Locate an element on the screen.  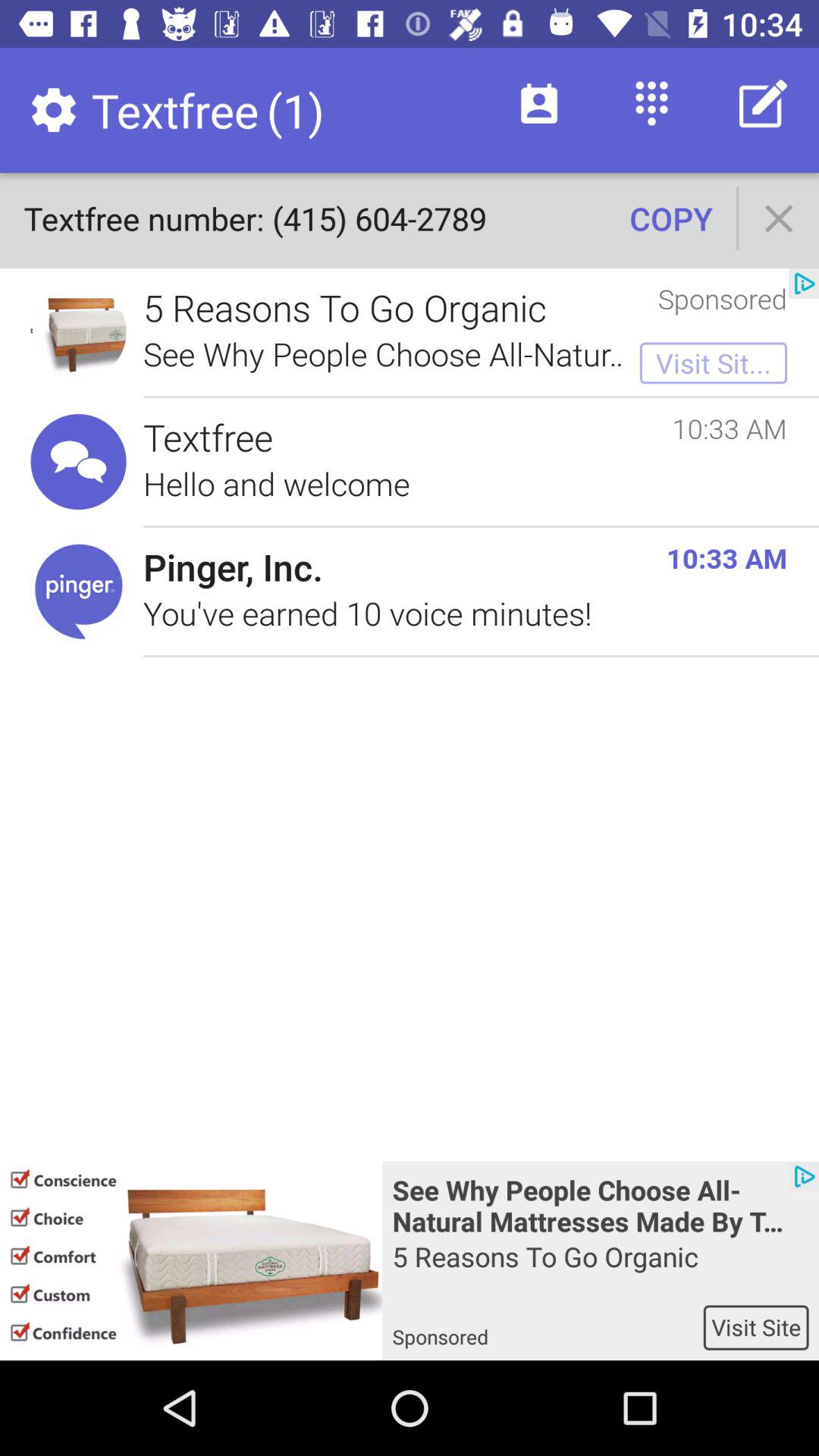
turn on the item below the 5 reasons to item is located at coordinates (755, 1327).